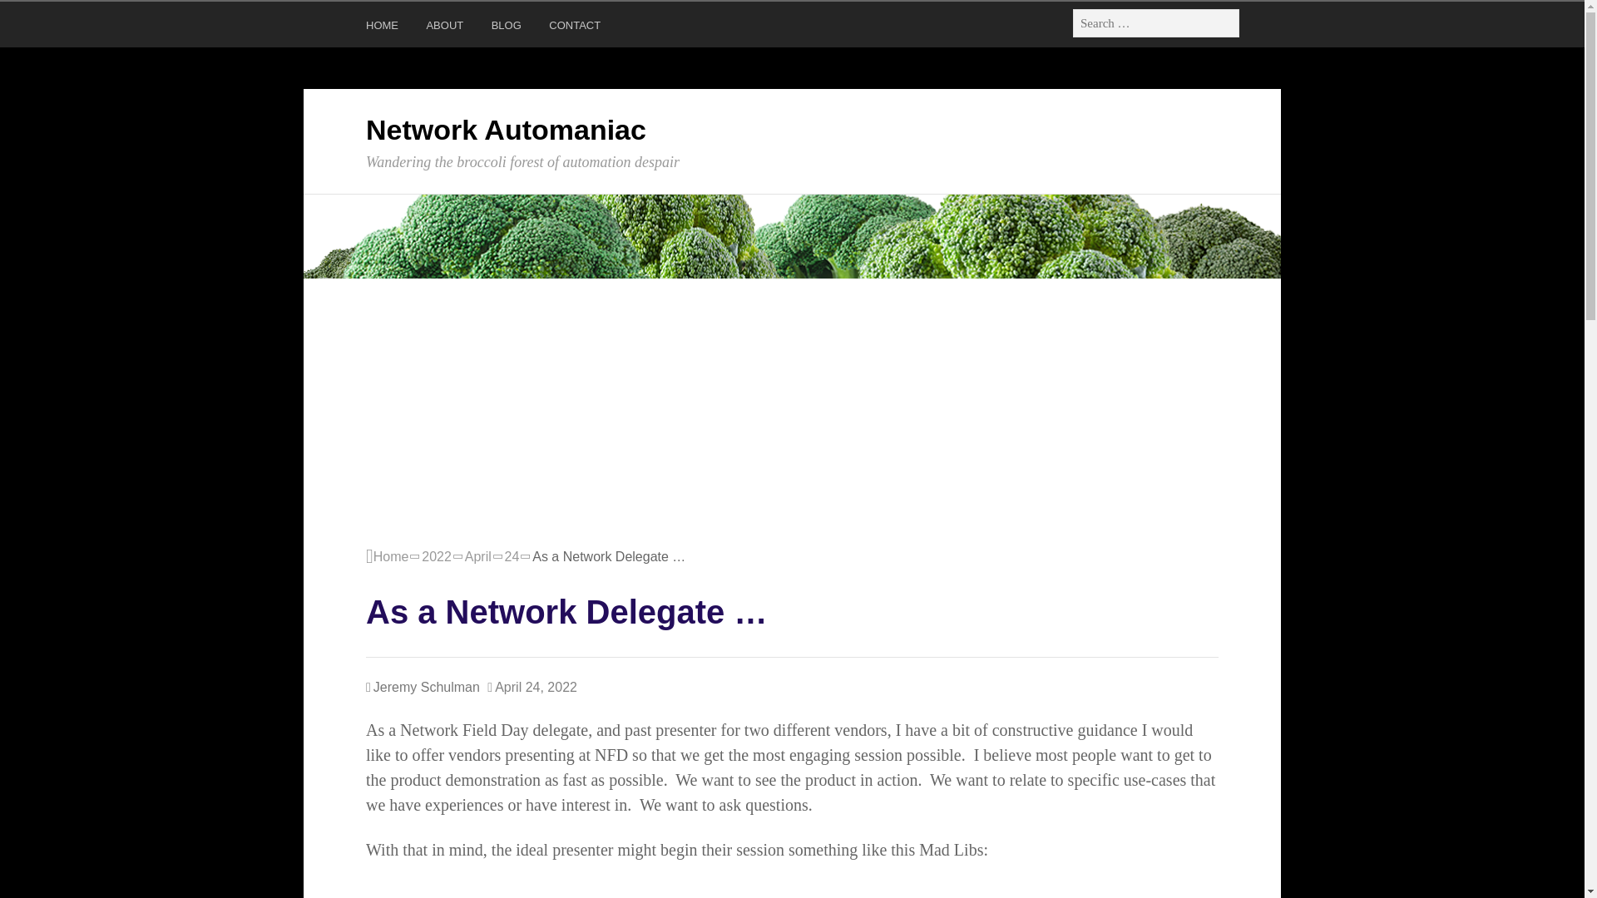  What do you see at coordinates (532, 688) in the screenshot?
I see `Sunday, April 24, 2022, 4:59 pm` at bounding box center [532, 688].